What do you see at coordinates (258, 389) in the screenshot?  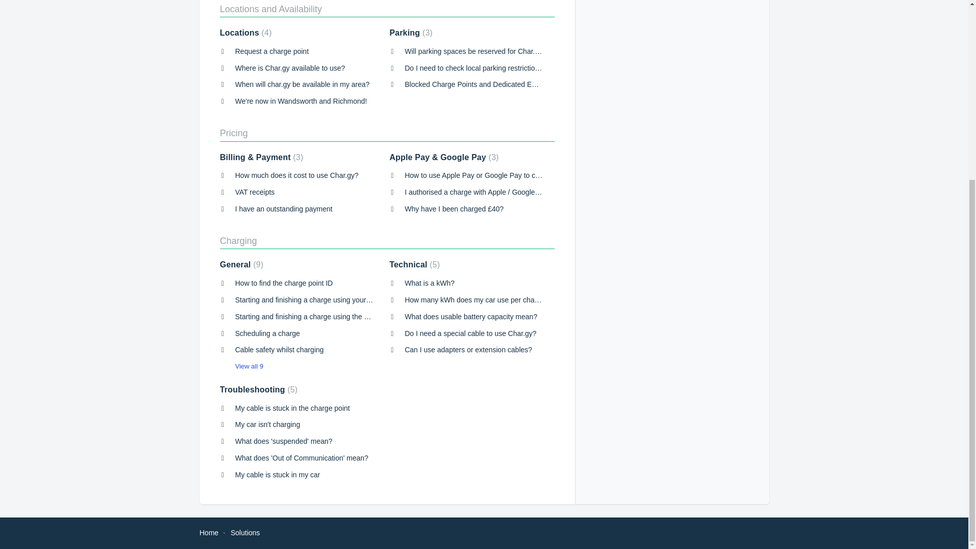 I see `Troubleshooting` at bounding box center [258, 389].